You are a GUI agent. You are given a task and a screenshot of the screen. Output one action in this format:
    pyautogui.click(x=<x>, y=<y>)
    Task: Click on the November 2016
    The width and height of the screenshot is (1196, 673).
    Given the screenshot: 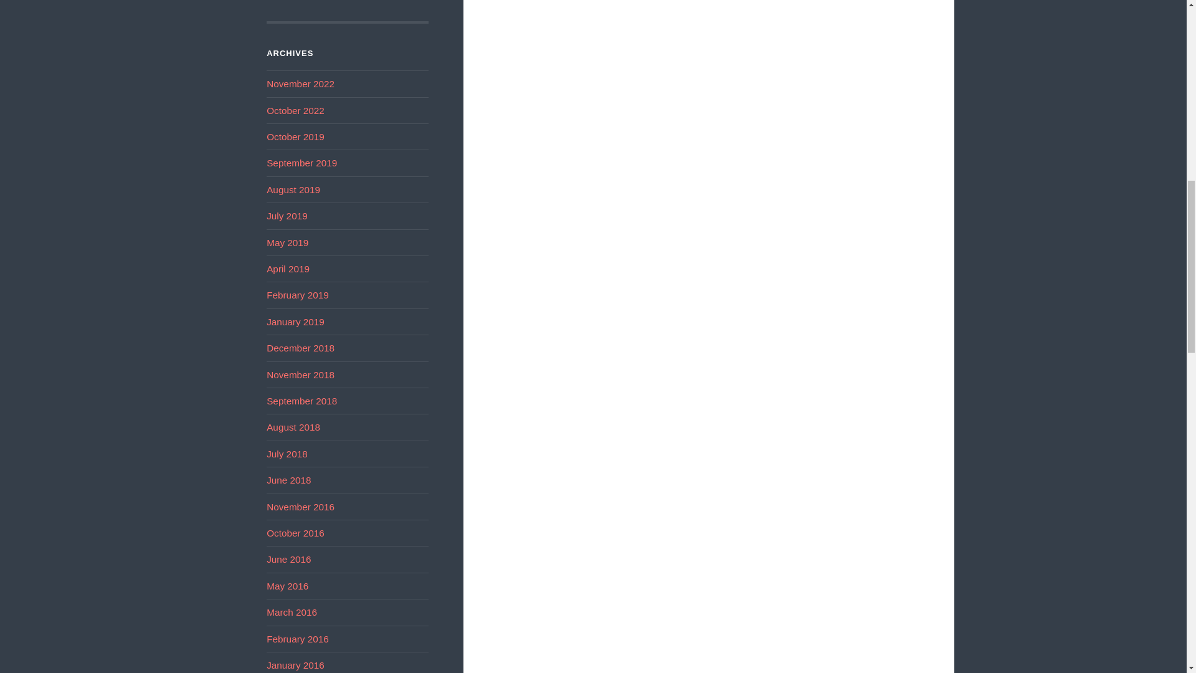 What is the action you would take?
    pyautogui.click(x=300, y=506)
    